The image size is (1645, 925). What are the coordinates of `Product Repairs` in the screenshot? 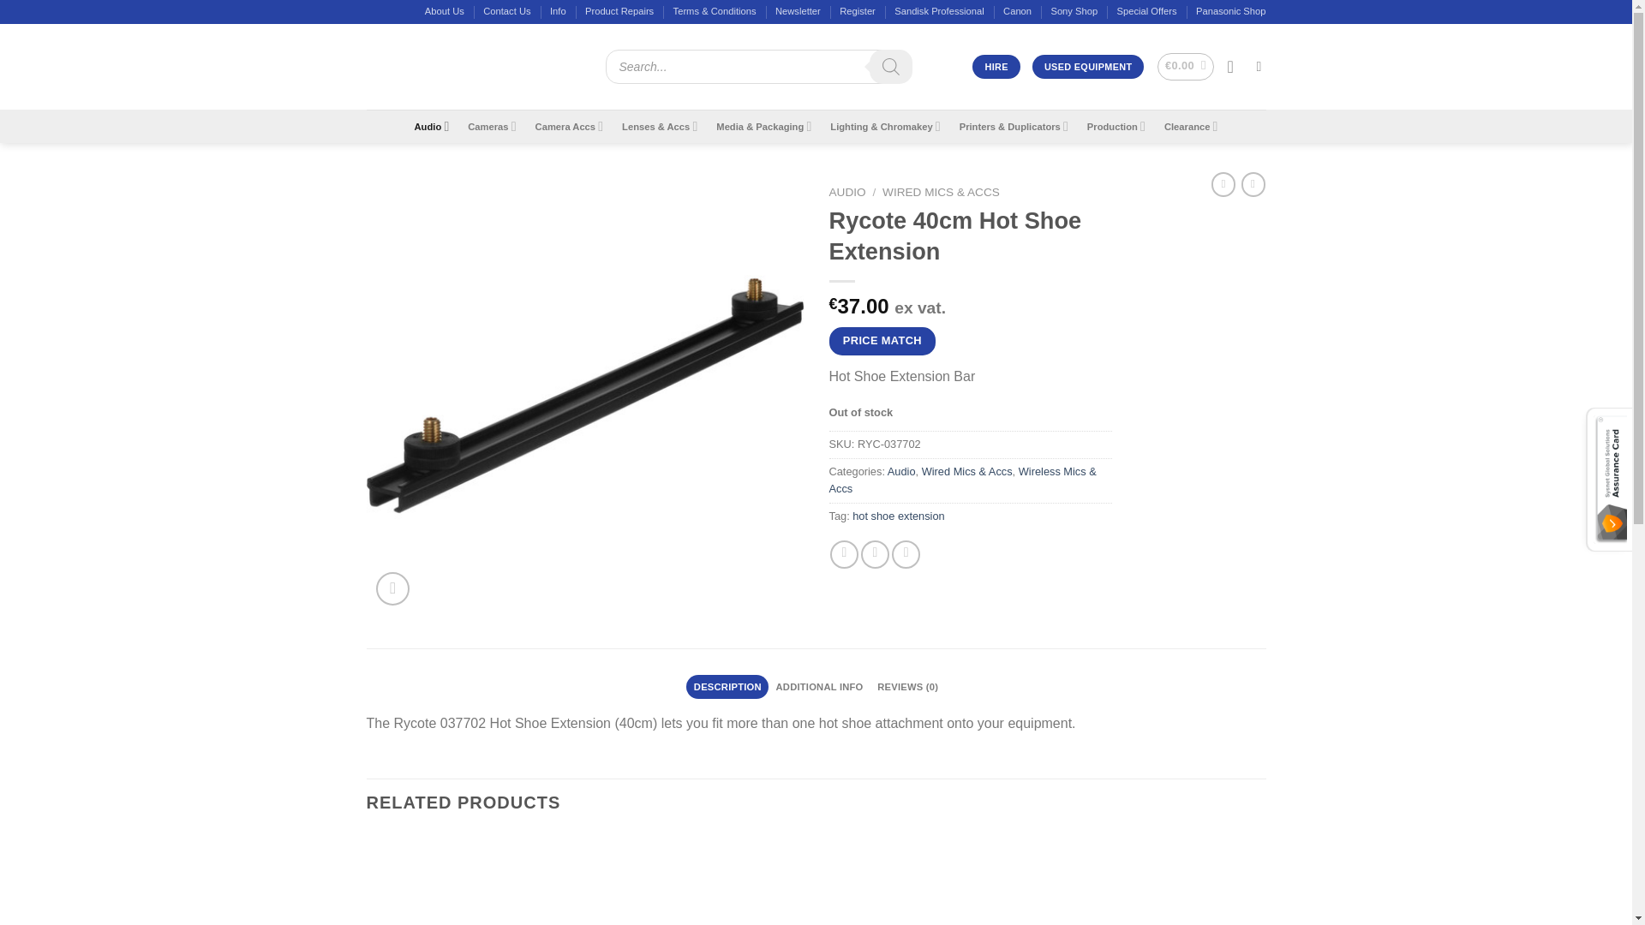 It's located at (619, 12).